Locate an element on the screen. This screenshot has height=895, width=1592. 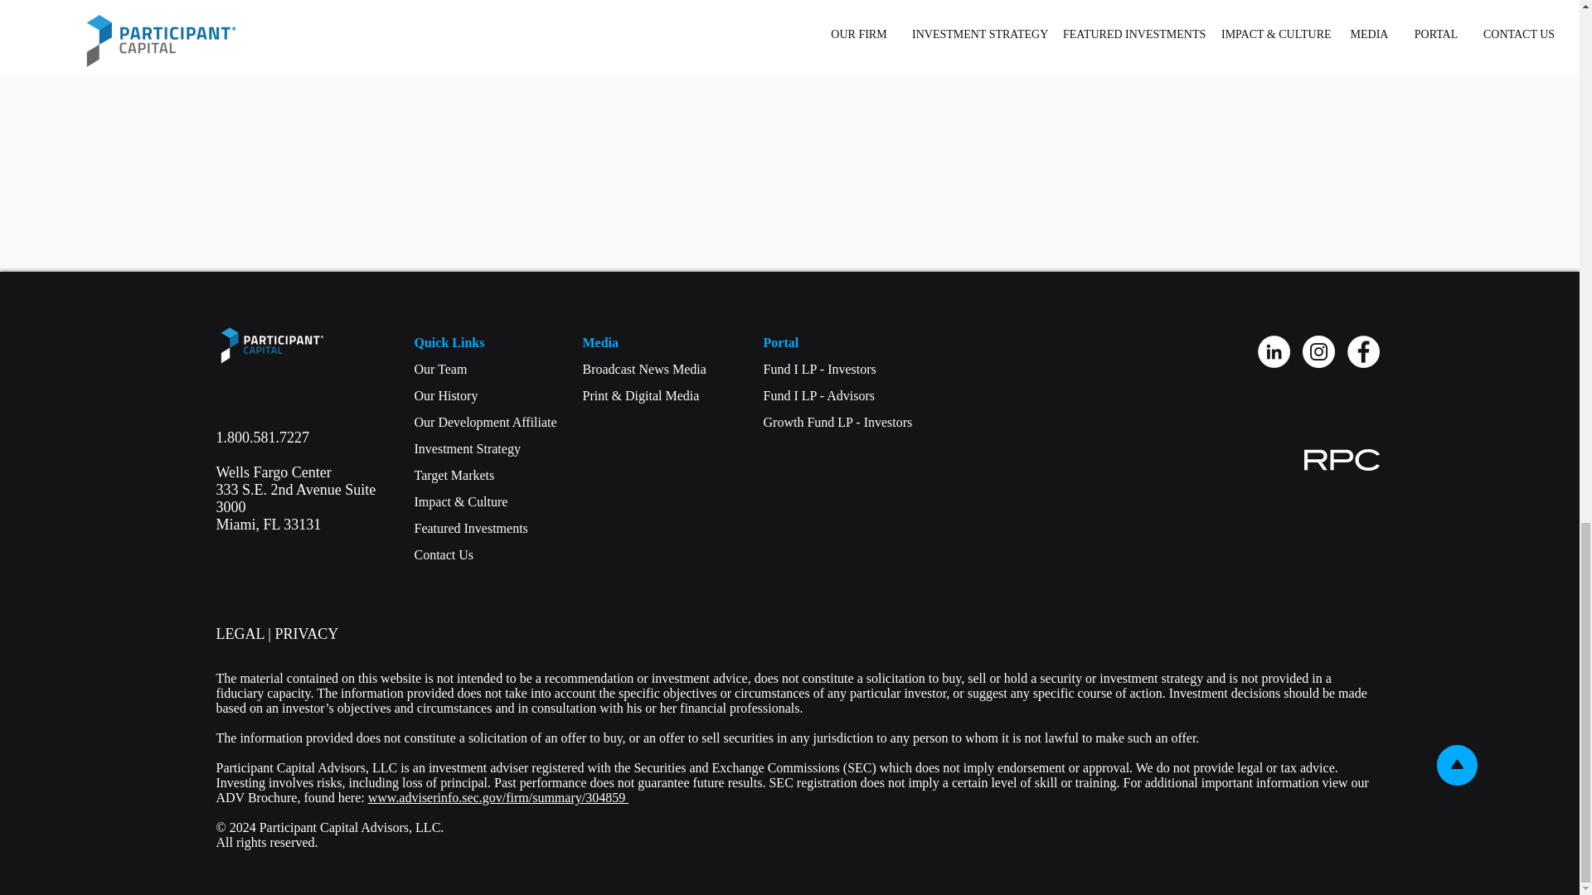
Growth Fund LP - Investors is located at coordinates (643, 369).